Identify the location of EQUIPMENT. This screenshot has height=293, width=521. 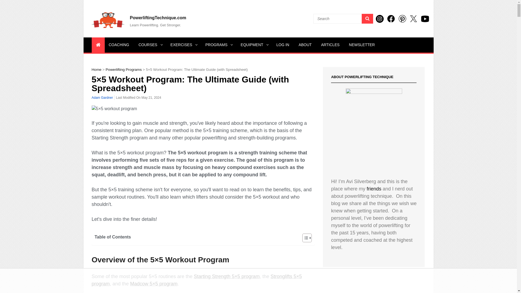
(253, 45).